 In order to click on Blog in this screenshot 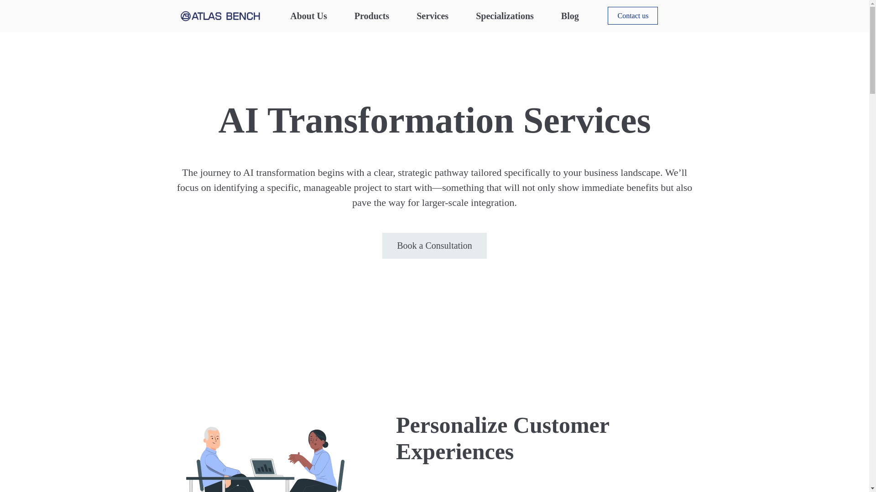, I will do `click(570, 15)`.